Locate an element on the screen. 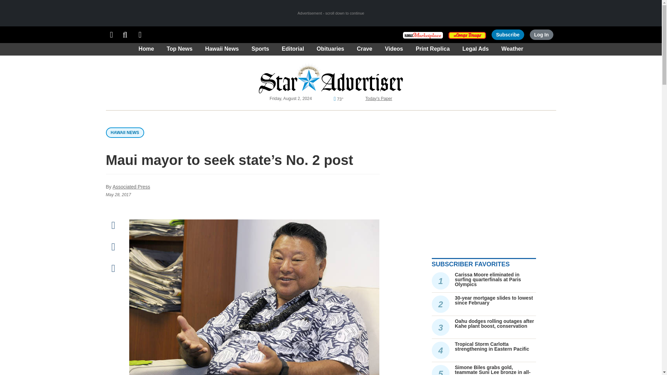 This screenshot has width=667, height=375. 30-year mortgage slides to lowest since February is located at coordinates (494, 300).